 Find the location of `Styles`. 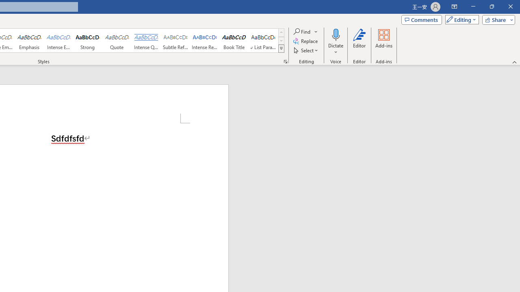

Styles is located at coordinates (281, 49).